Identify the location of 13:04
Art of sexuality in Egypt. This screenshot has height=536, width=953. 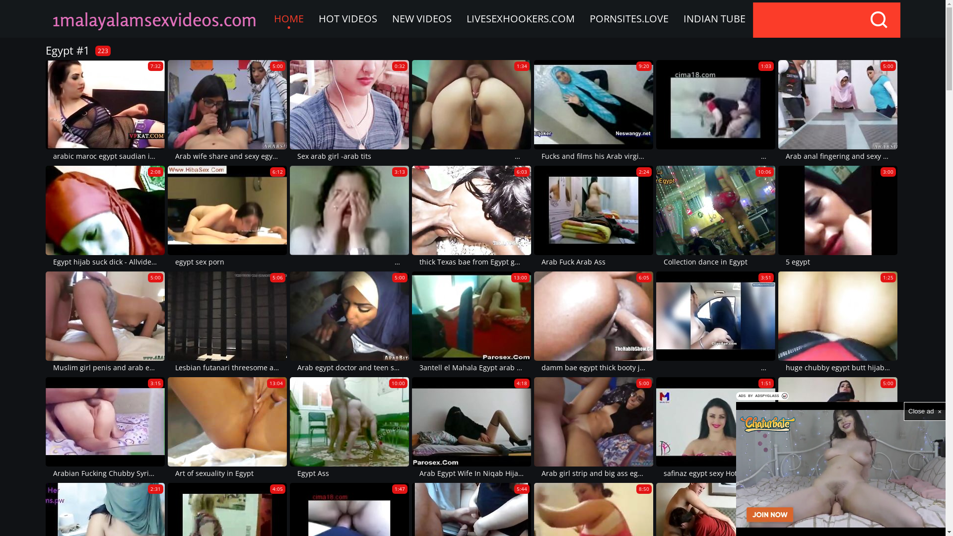
(227, 429).